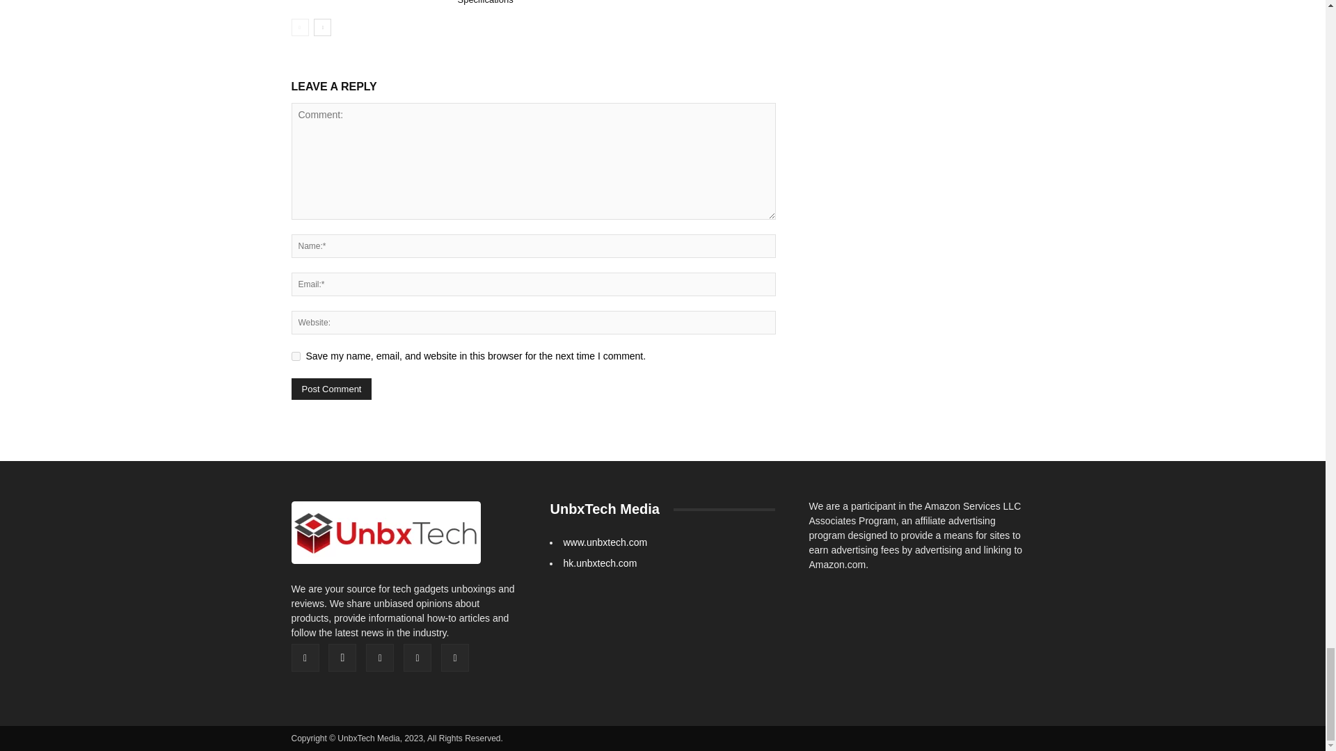 Image resolution: width=1336 pixels, height=751 pixels. Describe the element at coordinates (331, 389) in the screenshot. I see `Post Comment` at that location.